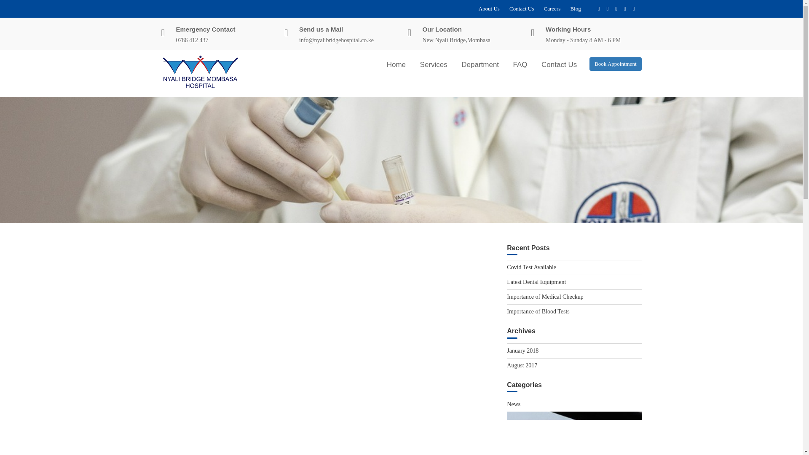 The width and height of the screenshot is (809, 455). Describe the element at coordinates (396, 64) in the screenshot. I see `Home` at that location.